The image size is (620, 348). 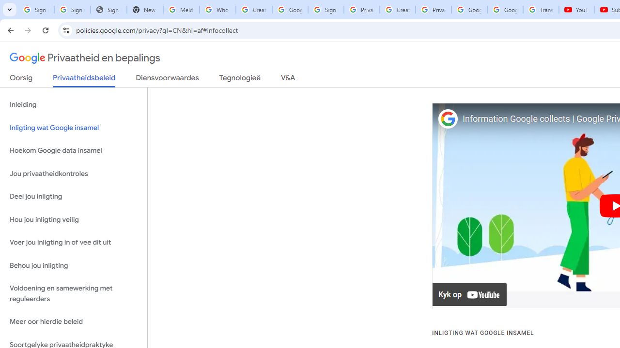 I want to click on Create your Google Account, so click(x=397, y=10).